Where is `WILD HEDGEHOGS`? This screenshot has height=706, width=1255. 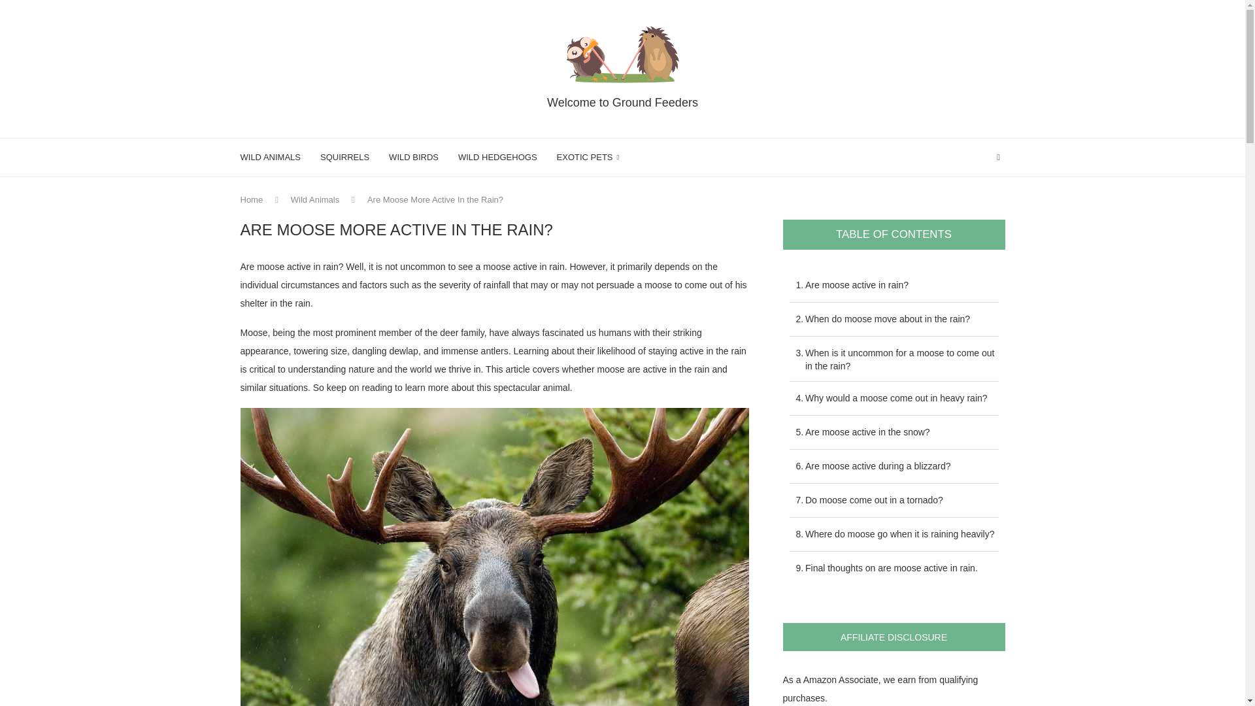 WILD HEDGEHOGS is located at coordinates (497, 157).